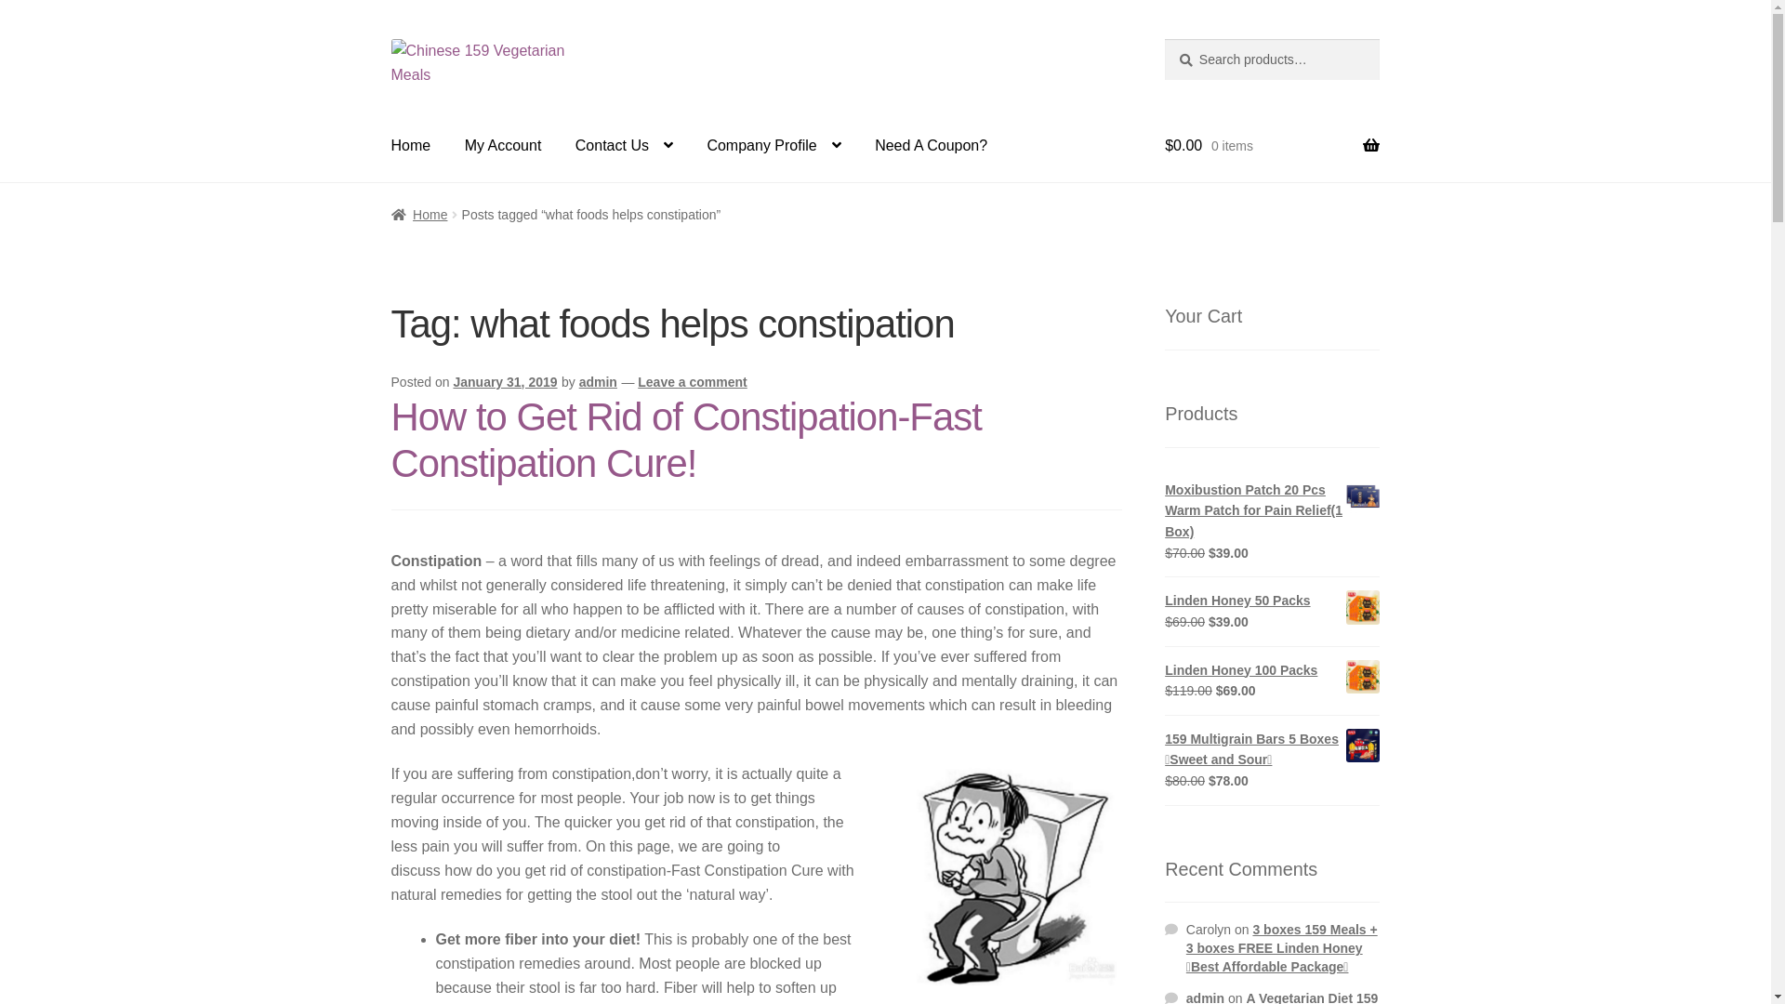 The height and width of the screenshot is (1004, 1785). Describe the element at coordinates (1164, 39) in the screenshot. I see `Search` at that location.